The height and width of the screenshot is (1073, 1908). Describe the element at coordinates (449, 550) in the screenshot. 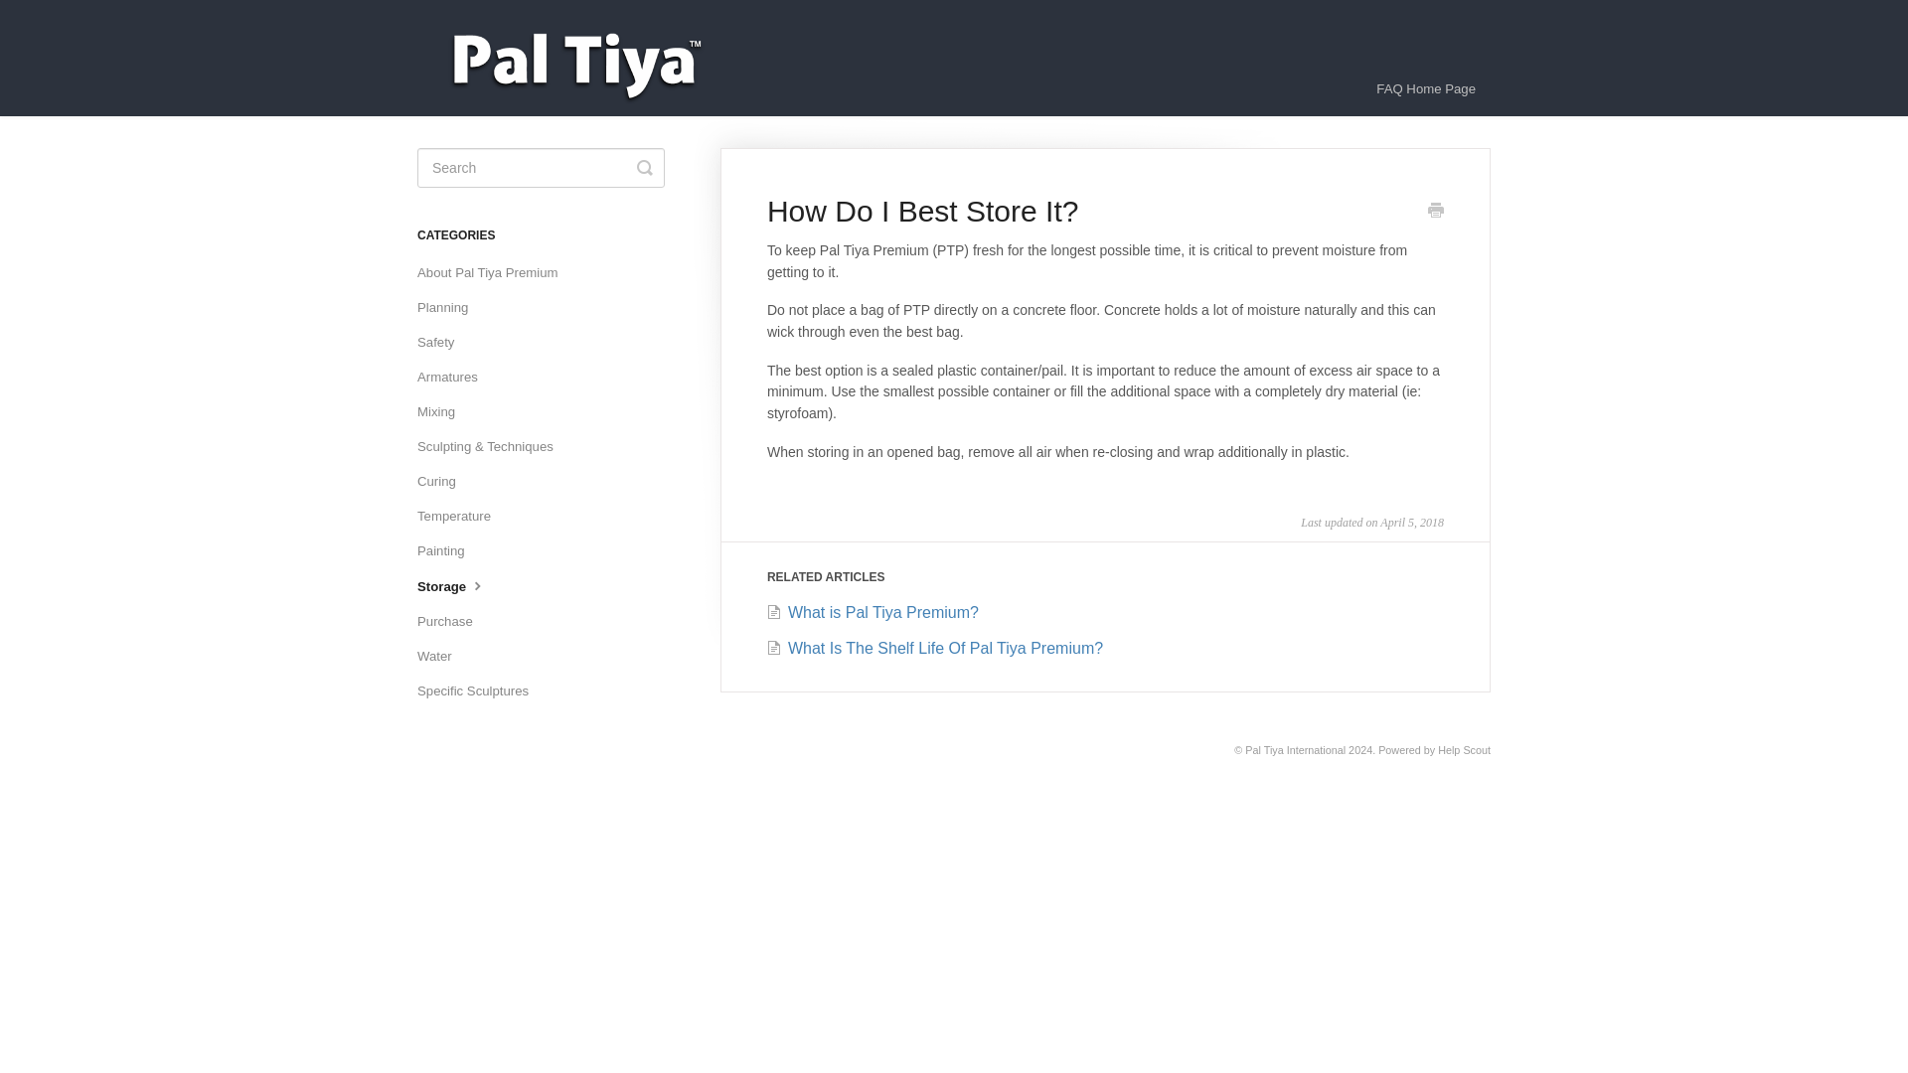

I see `Painting` at that location.